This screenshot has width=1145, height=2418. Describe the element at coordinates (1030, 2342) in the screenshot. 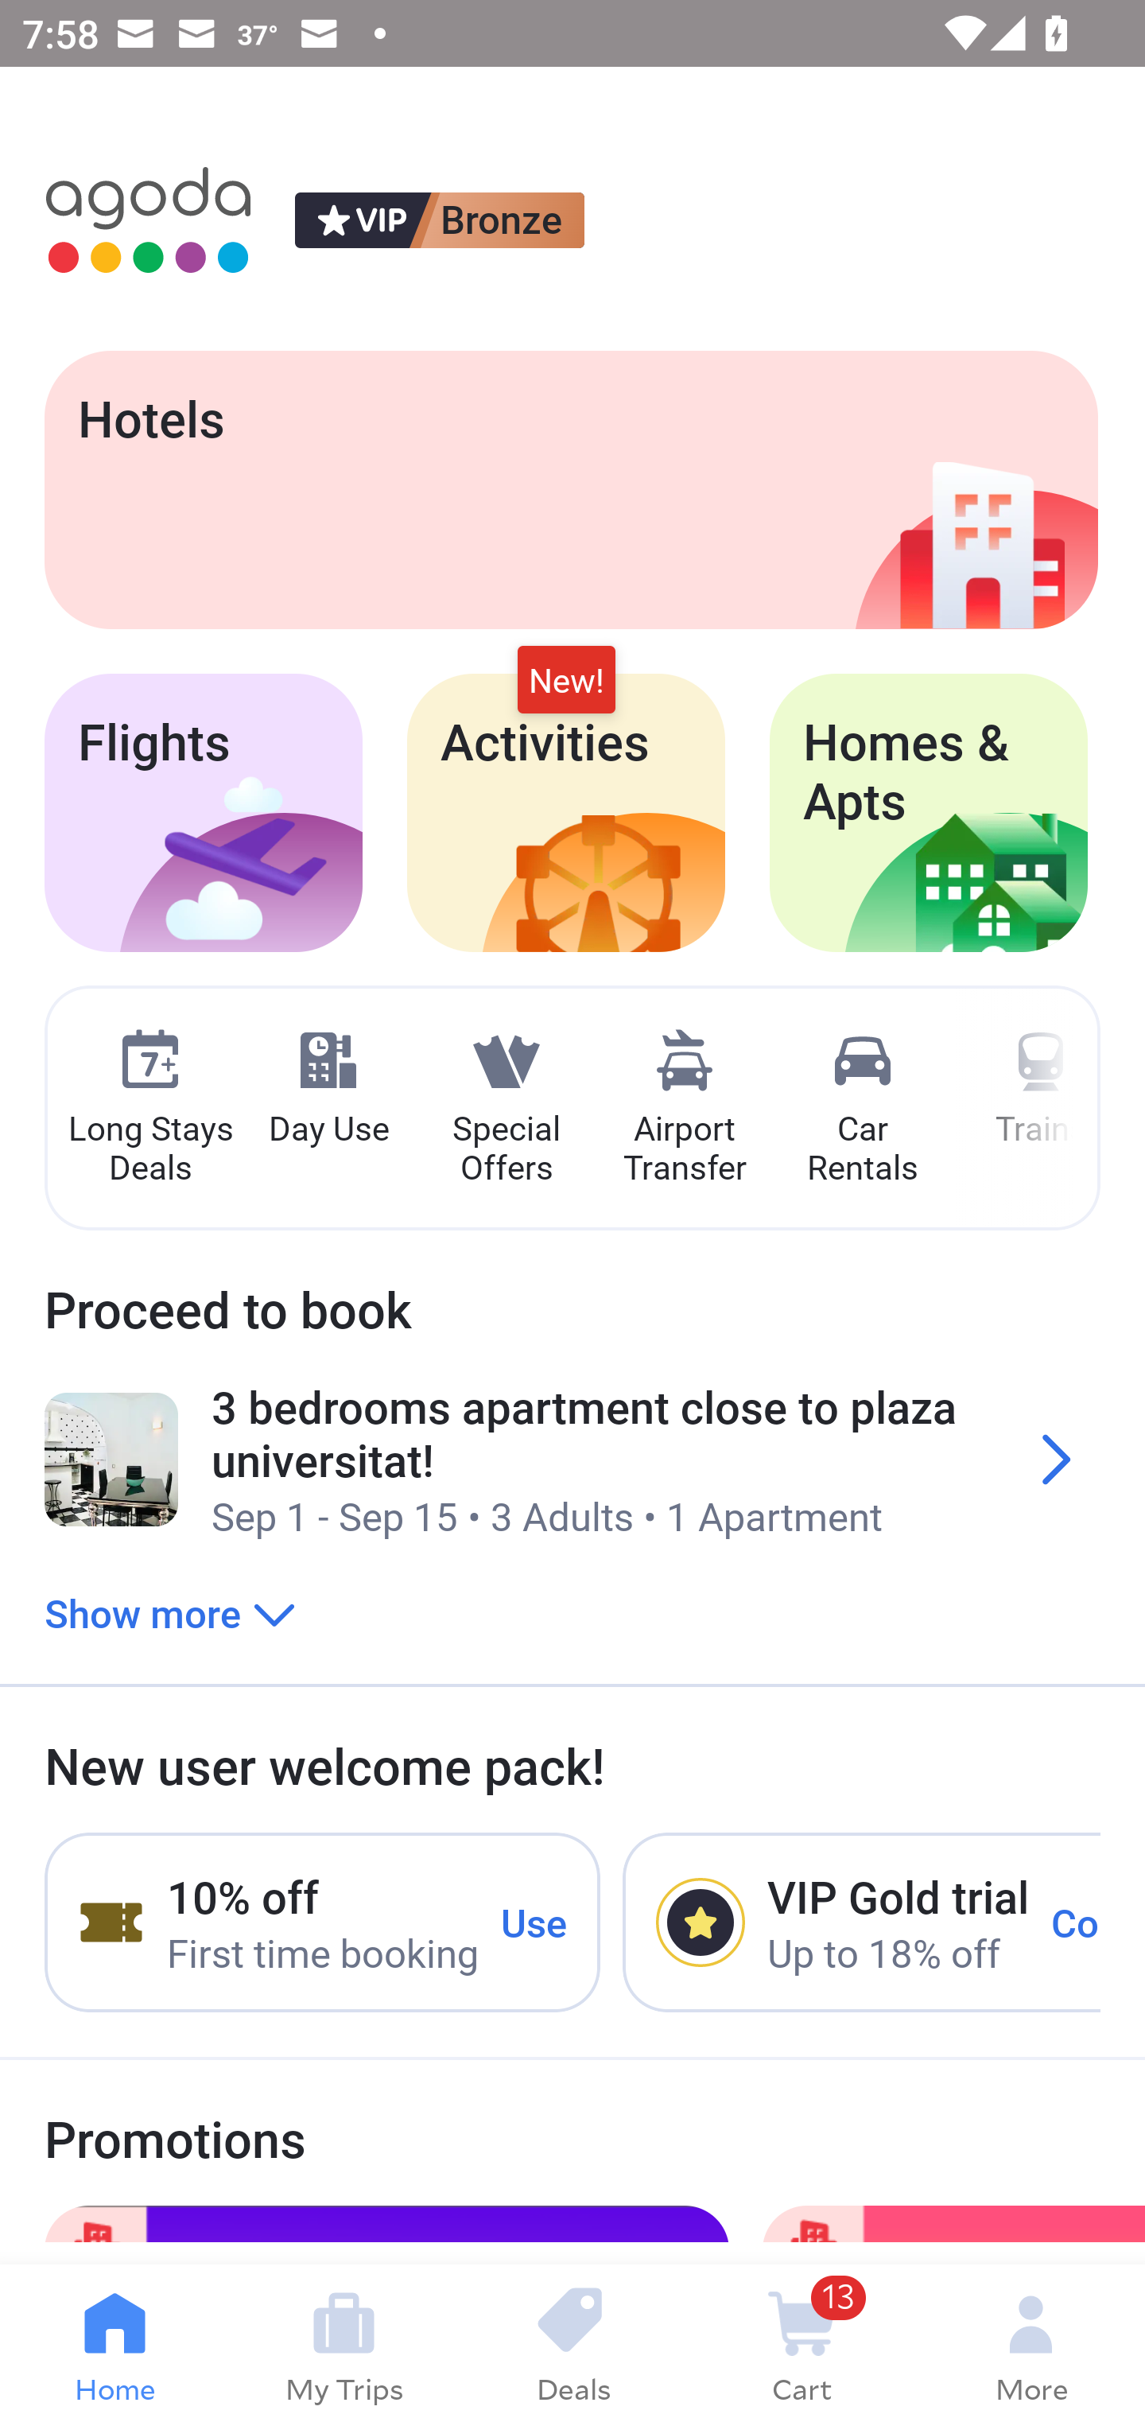

I see `More` at that location.